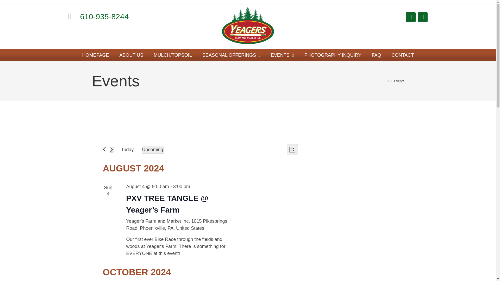  I want to click on New logo, so click(248, 25).